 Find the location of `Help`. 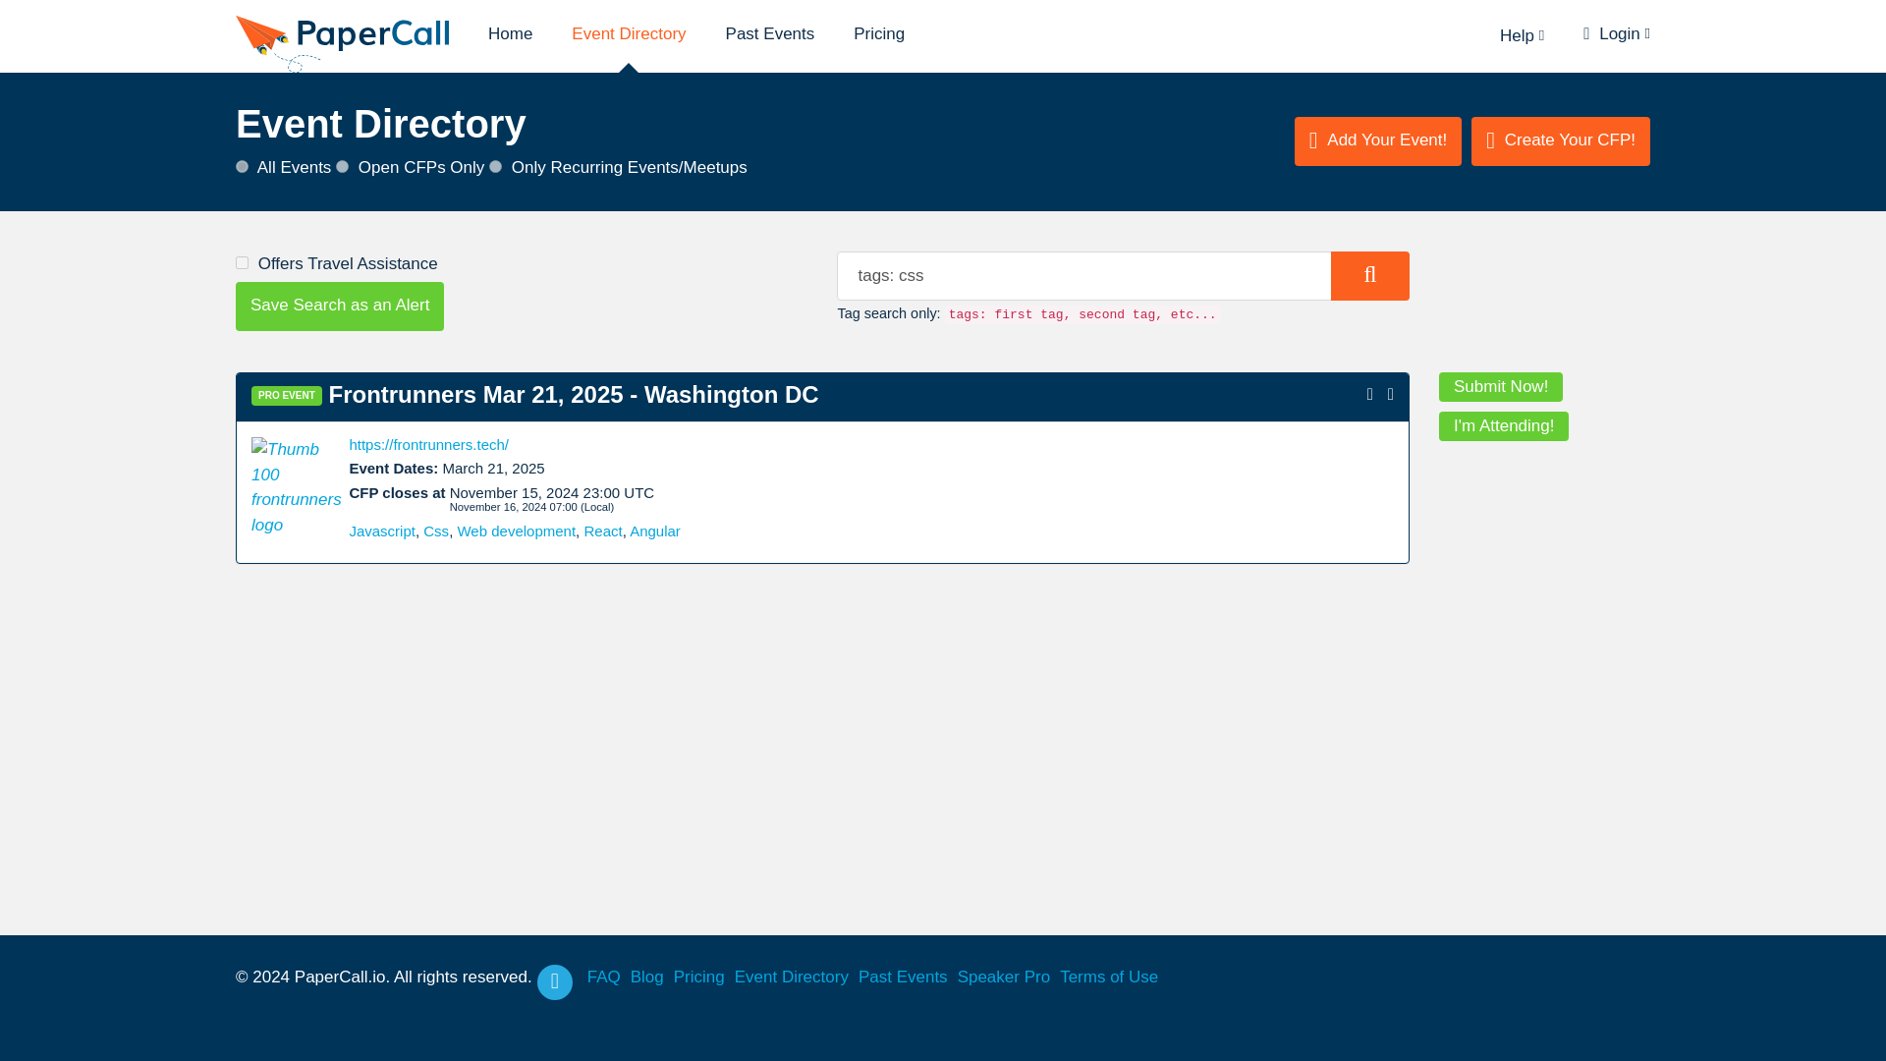

Help is located at coordinates (1522, 34).